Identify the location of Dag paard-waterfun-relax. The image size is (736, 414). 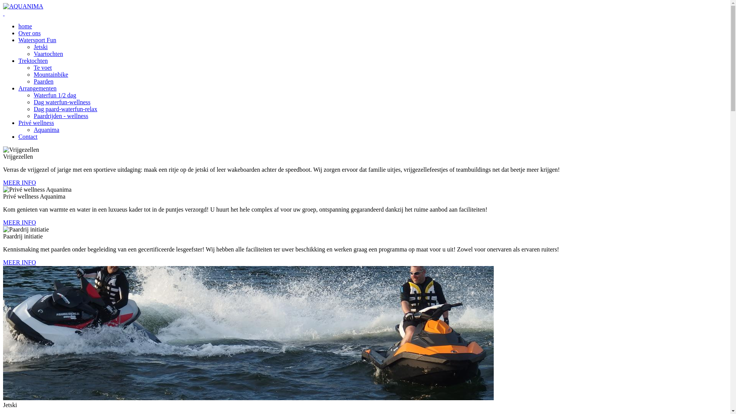
(66, 109).